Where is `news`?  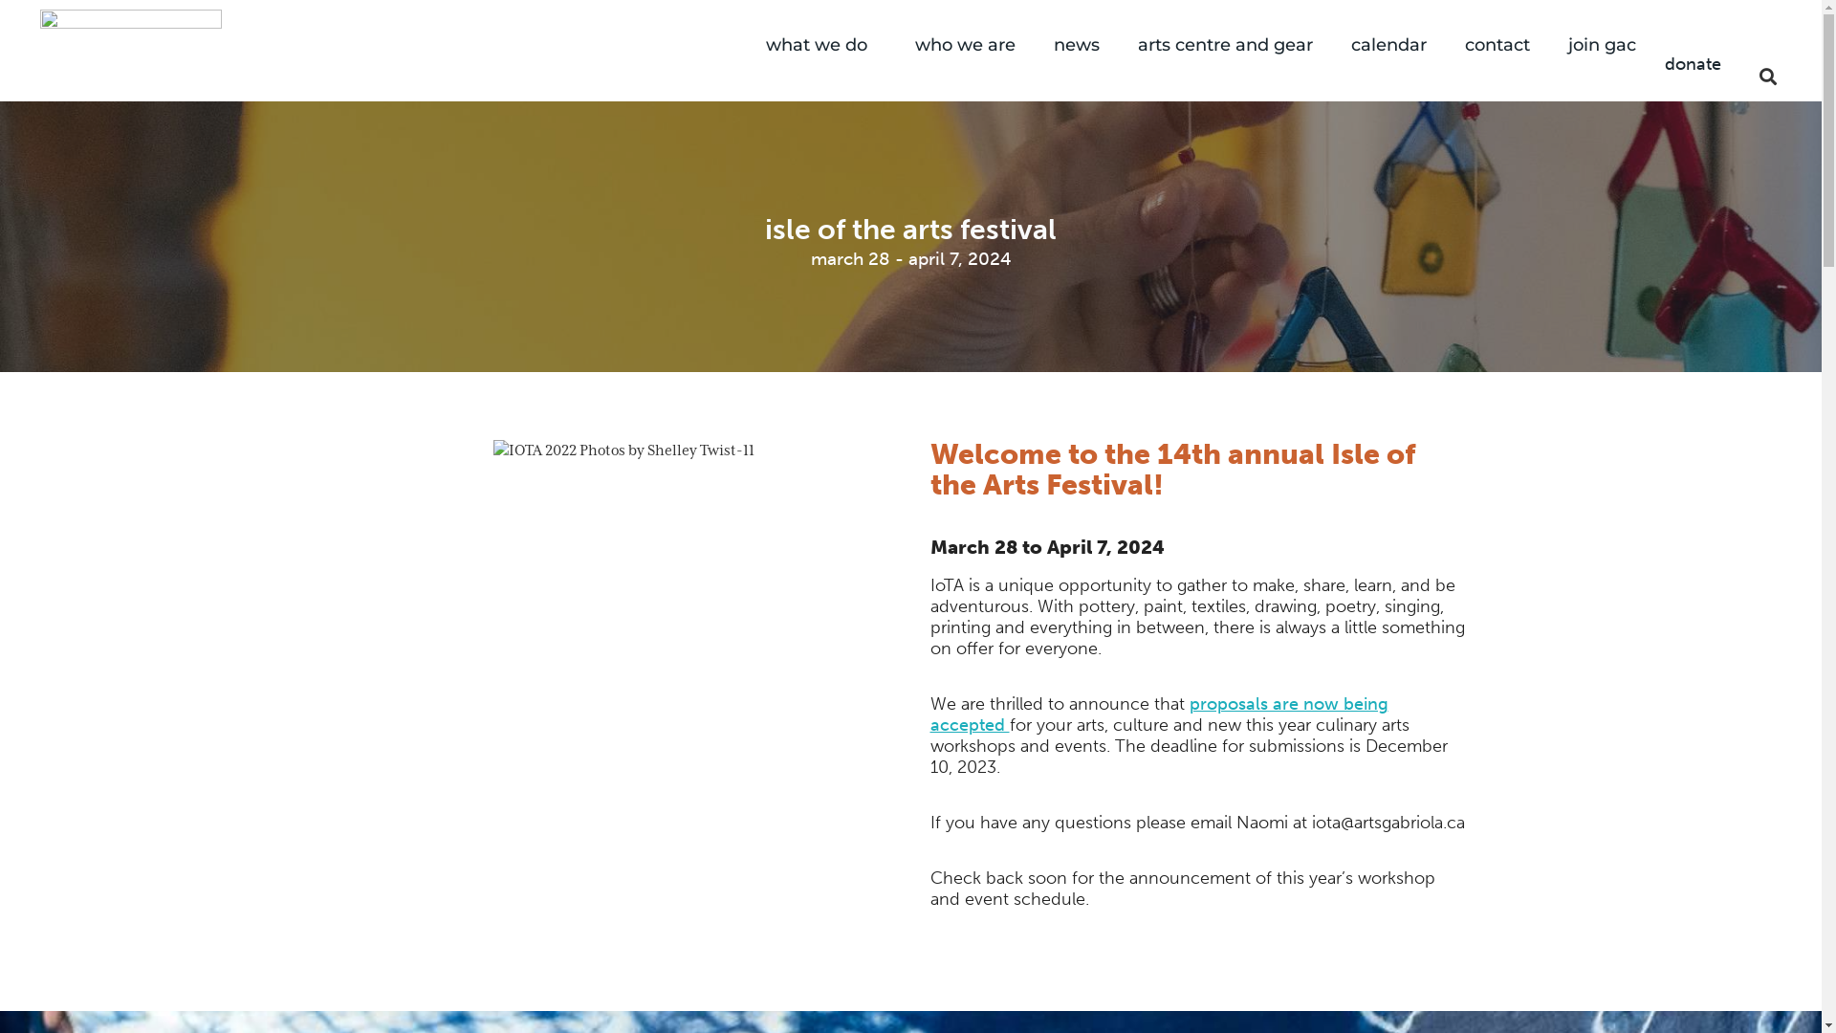
news is located at coordinates (1077, 45).